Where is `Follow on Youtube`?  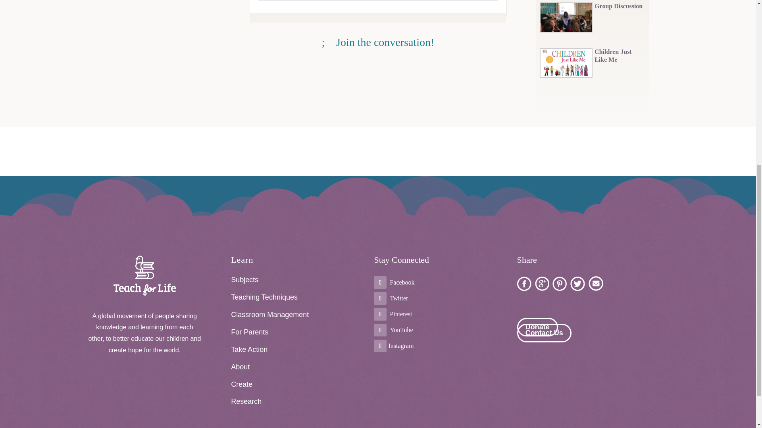 Follow on Youtube is located at coordinates (380, 330).